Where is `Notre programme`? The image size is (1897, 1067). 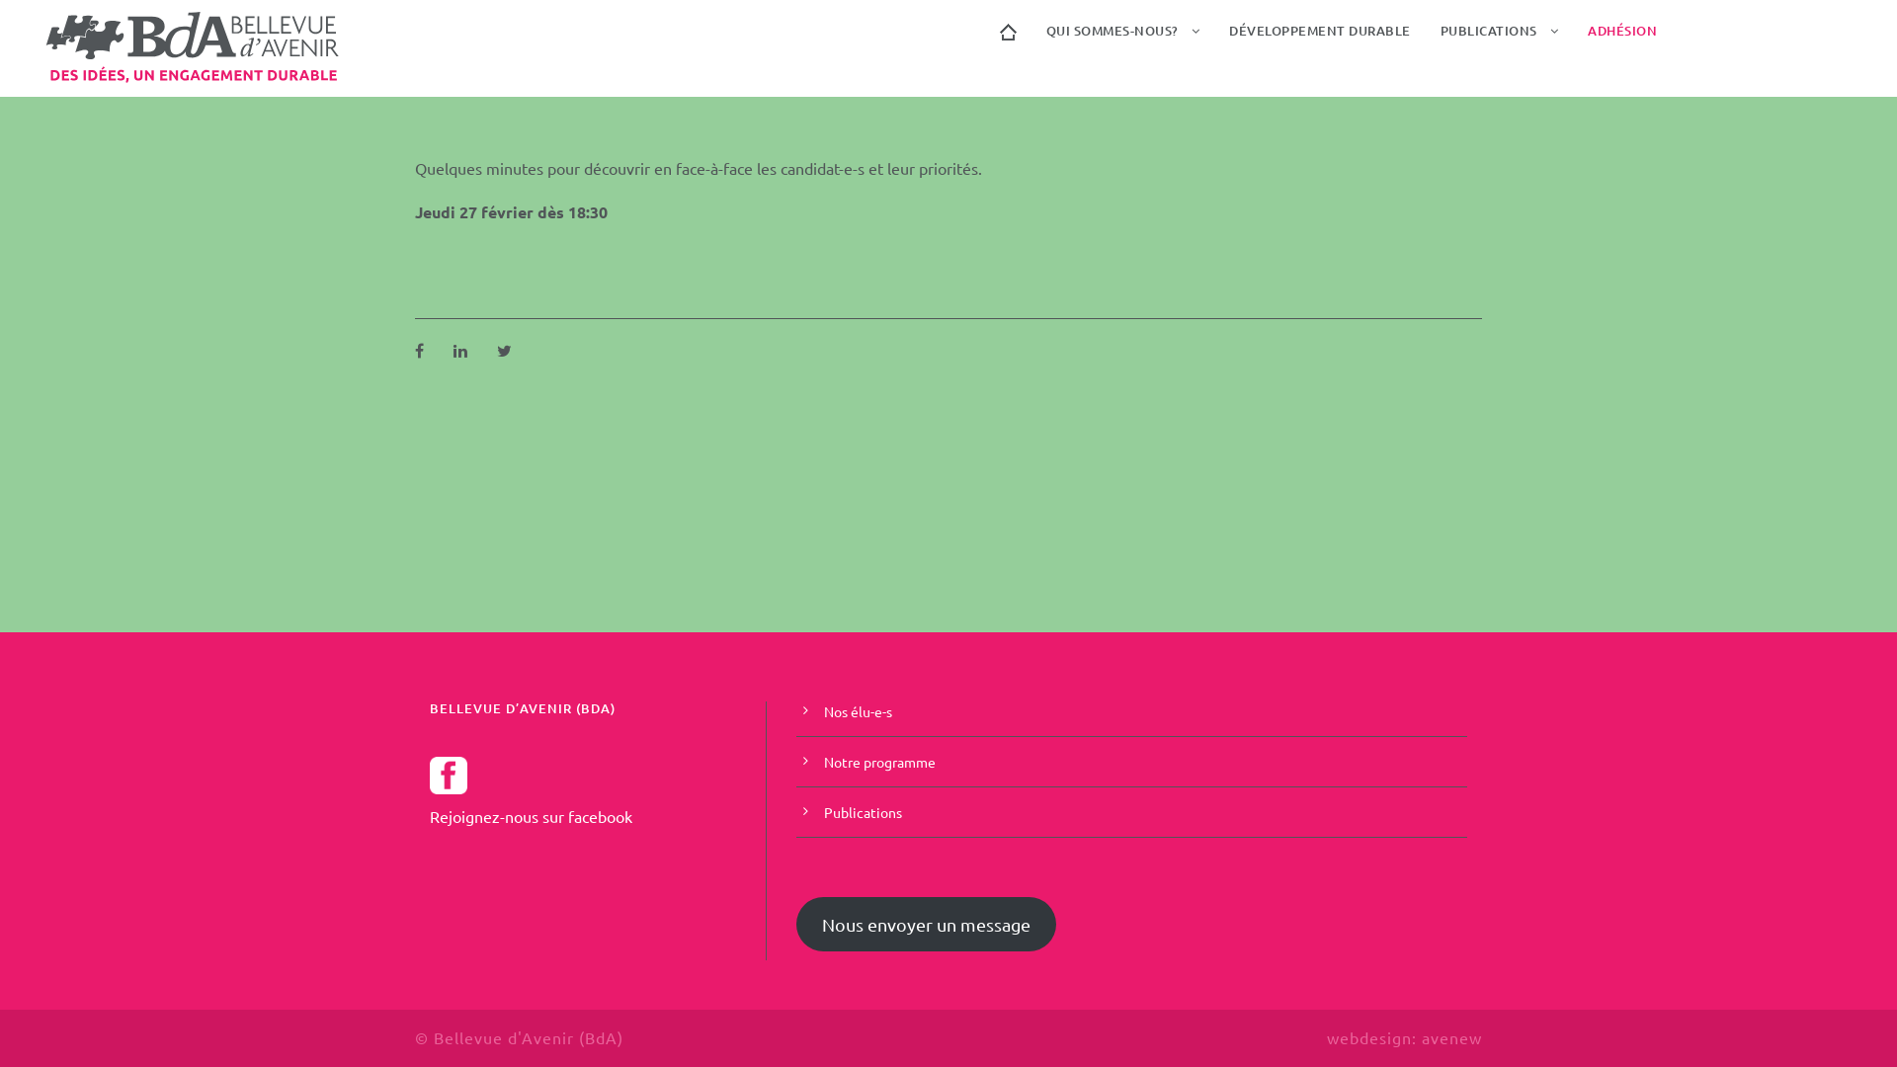 Notre programme is located at coordinates (879, 762).